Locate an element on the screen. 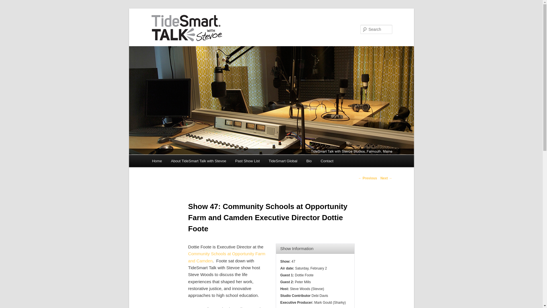 The image size is (547, 308). Past Show List is located at coordinates (247, 161).